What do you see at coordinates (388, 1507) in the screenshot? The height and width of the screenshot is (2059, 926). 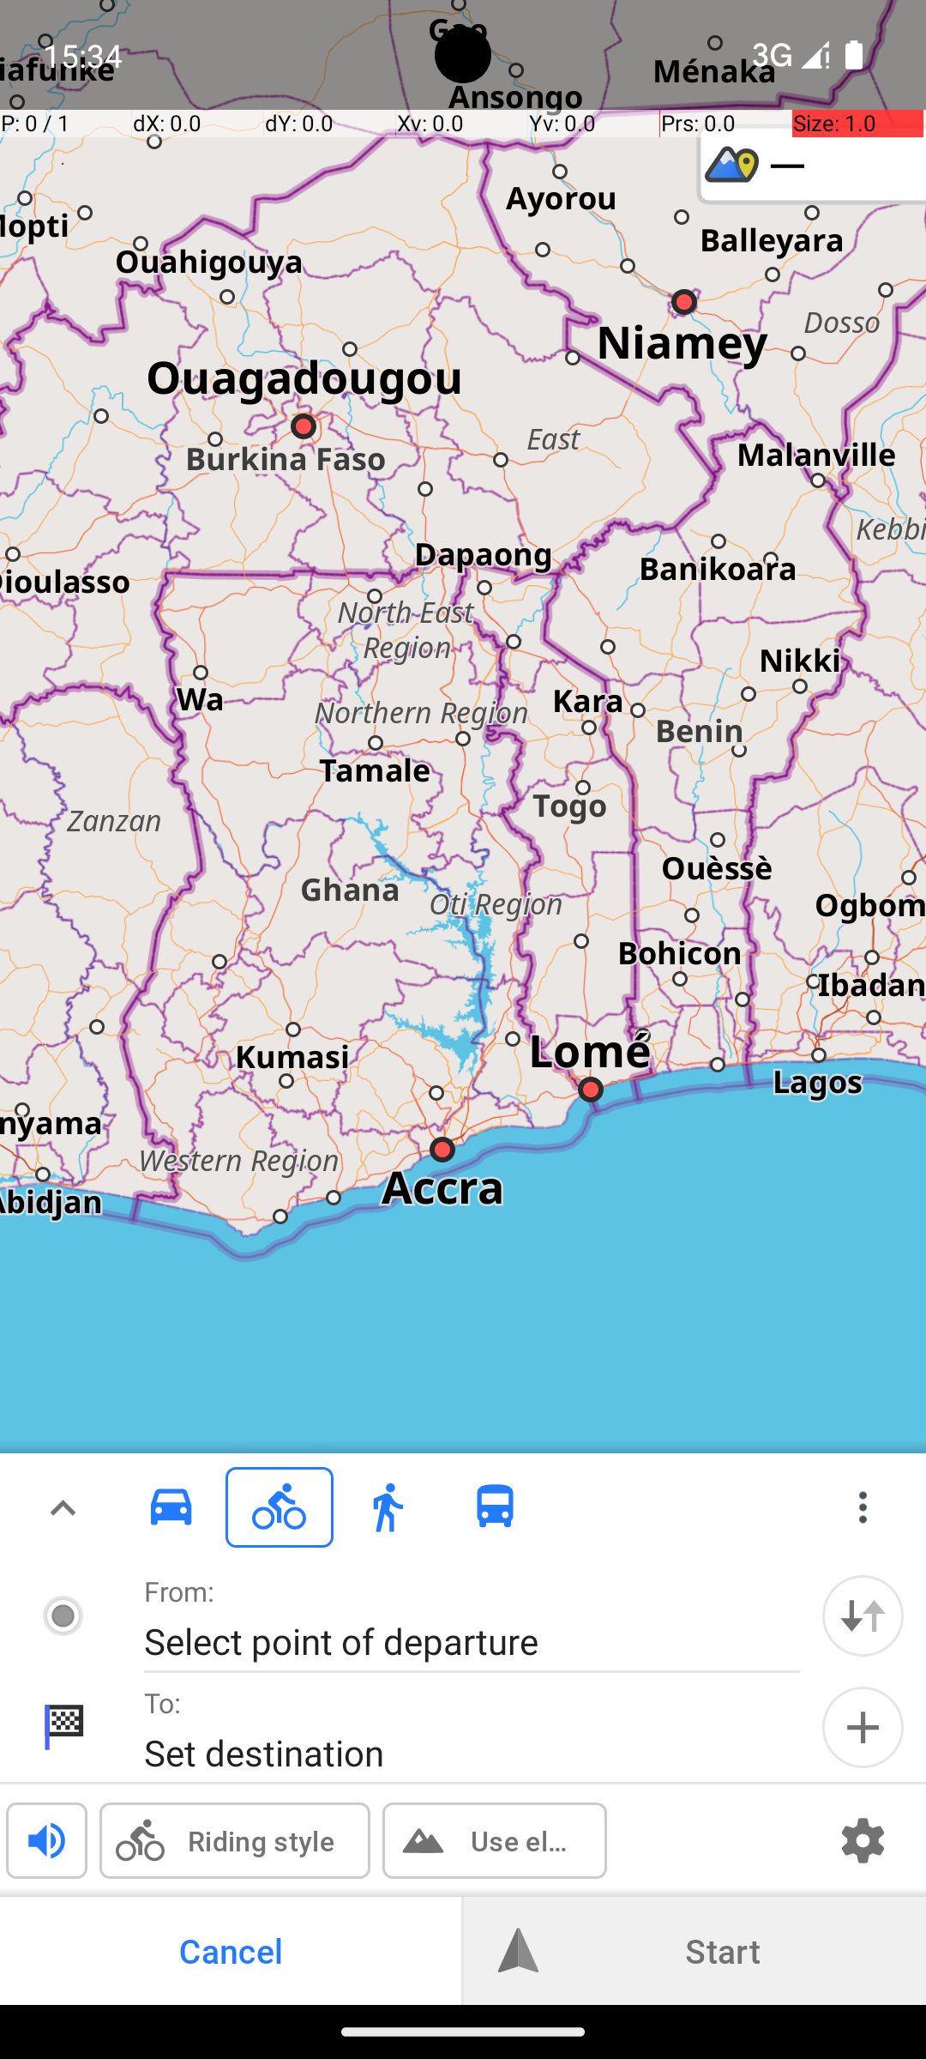 I see `Walking` at bounding box center [388, 1507].